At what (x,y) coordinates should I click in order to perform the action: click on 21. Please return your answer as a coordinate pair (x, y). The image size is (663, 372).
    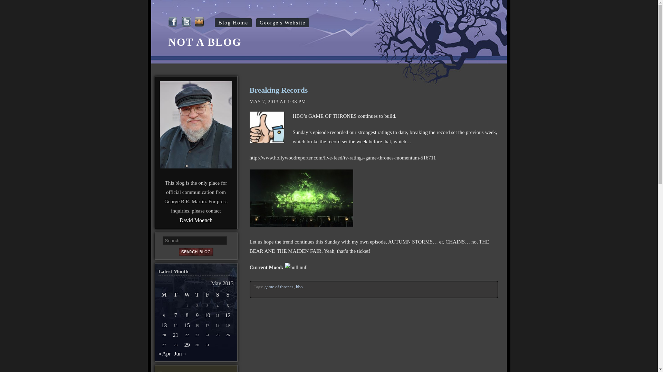
    Looking at the image, I should click on (175, 335).